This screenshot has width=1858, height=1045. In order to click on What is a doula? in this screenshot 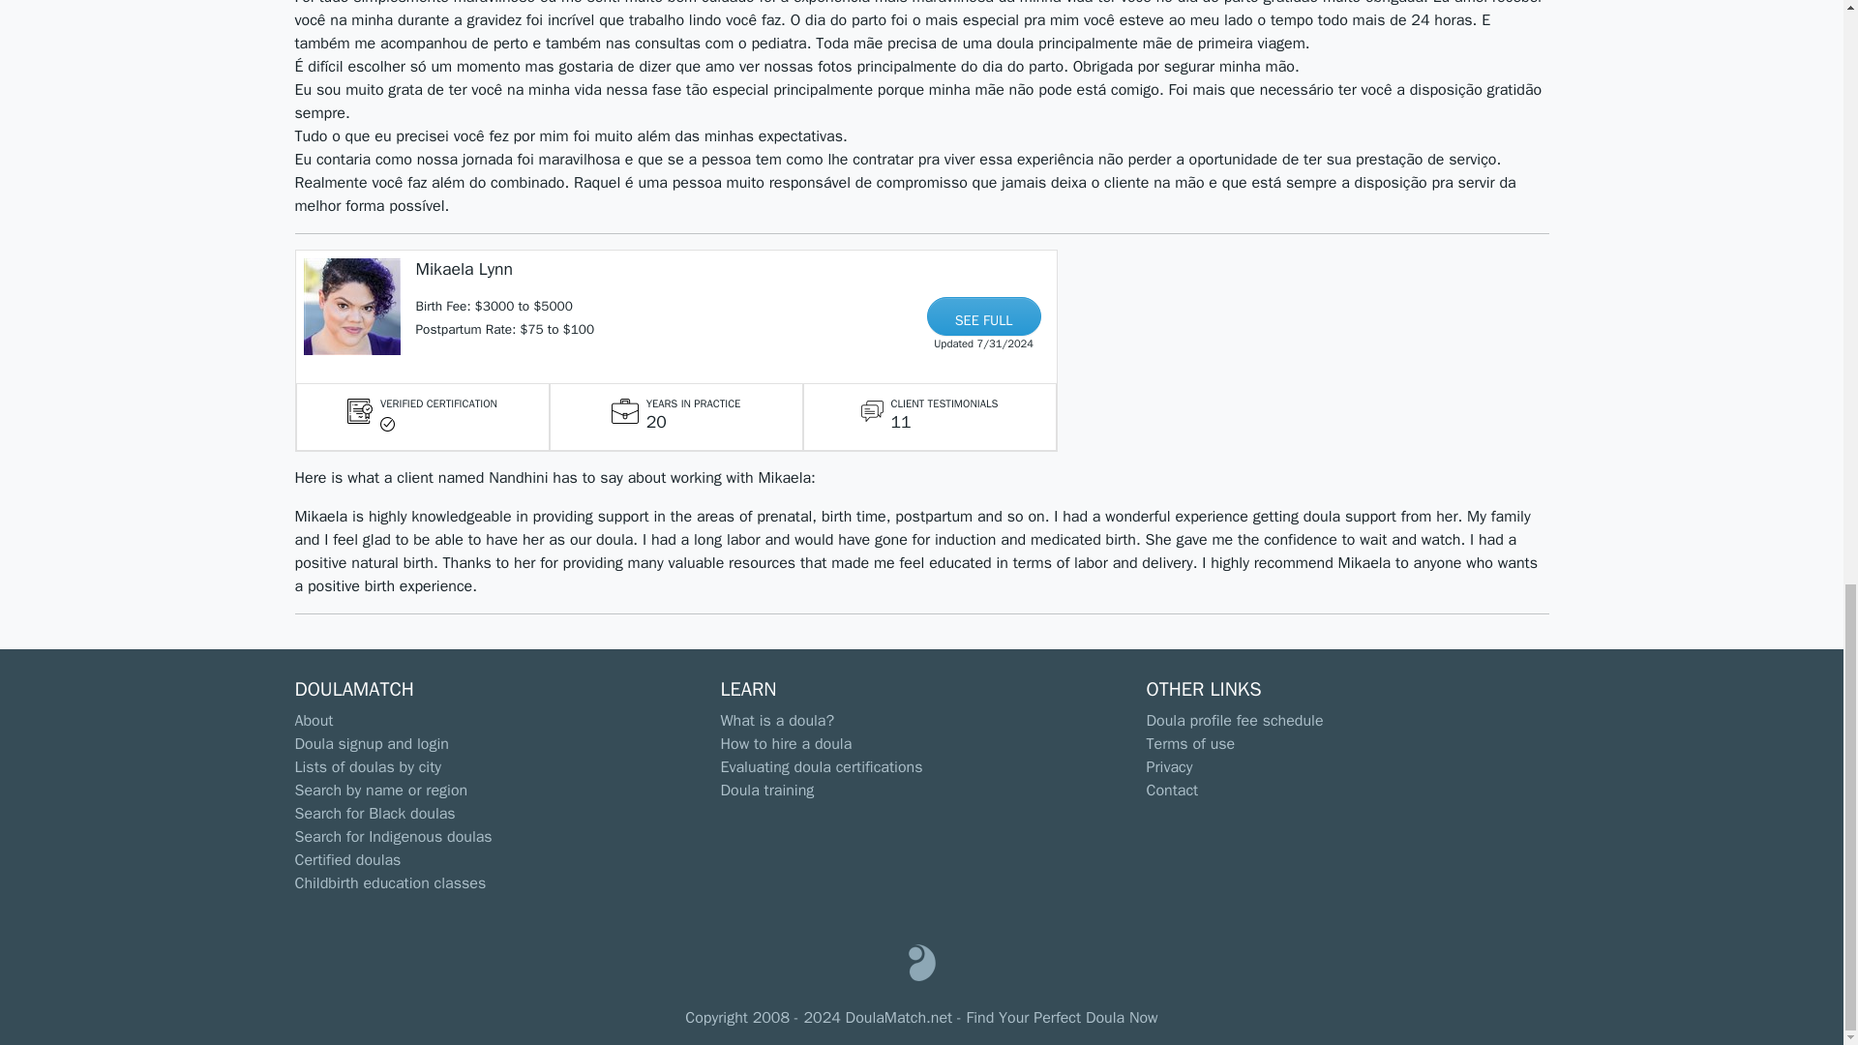, I will do `click(777, 720)`.